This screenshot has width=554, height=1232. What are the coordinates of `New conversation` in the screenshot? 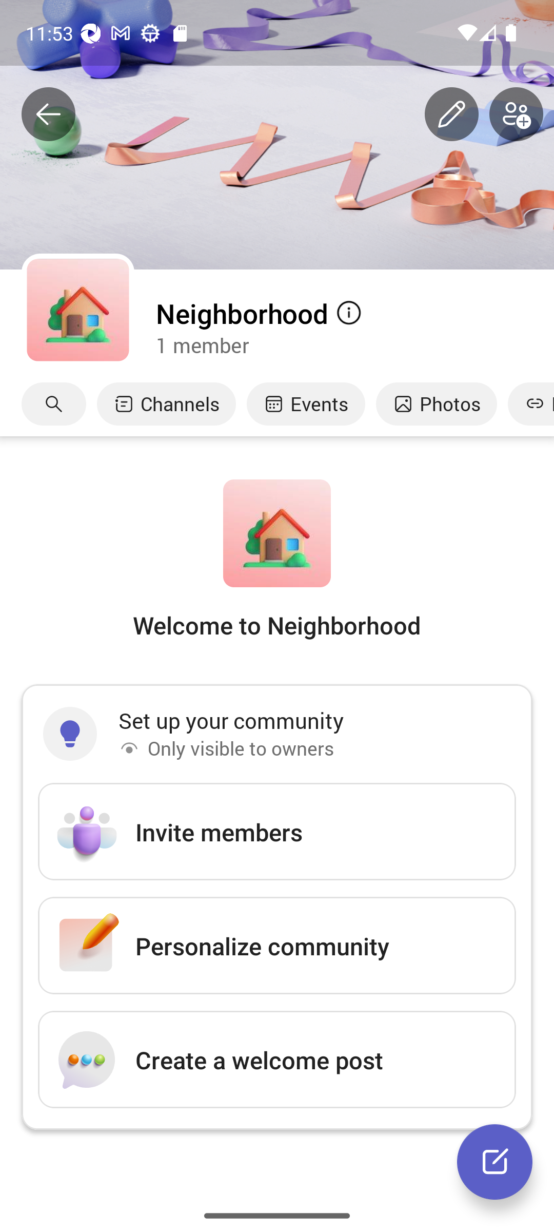 It's located at (494, 1161).